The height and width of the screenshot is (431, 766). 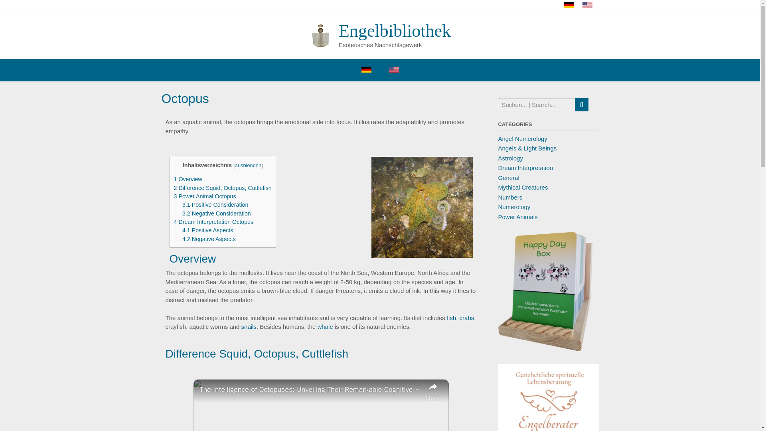 What do you see at coordinates (522, 138) in the screenshot?
I see `Angel Numerology` at bounding box center [522, 138].